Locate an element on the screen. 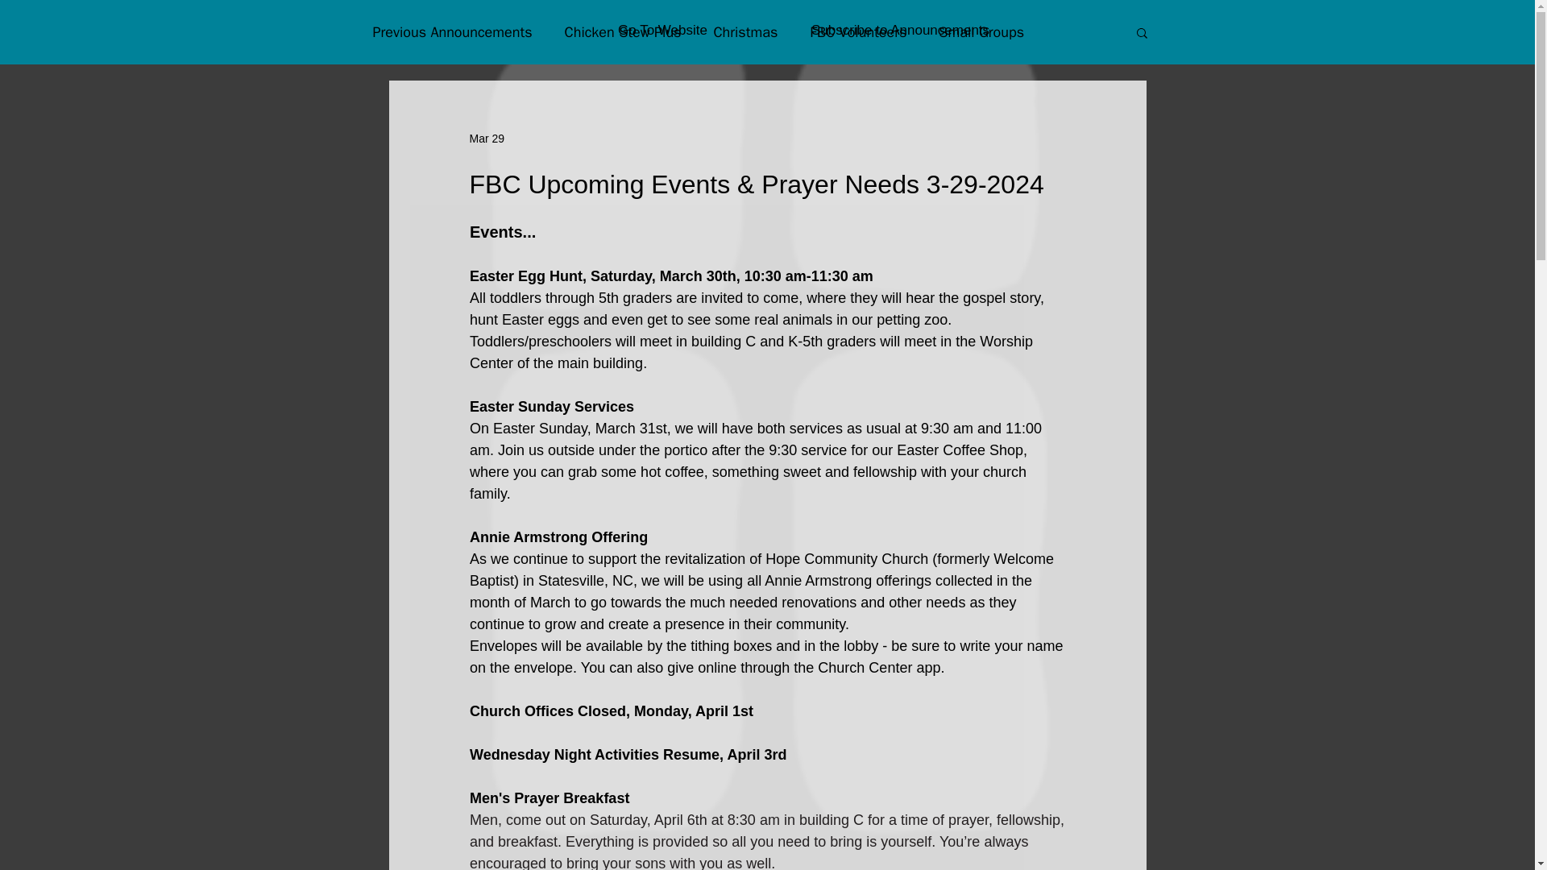 Image resolution: width=1547 pixels, height=870 pixels. Go To Website is located at coordinates (662, 31).